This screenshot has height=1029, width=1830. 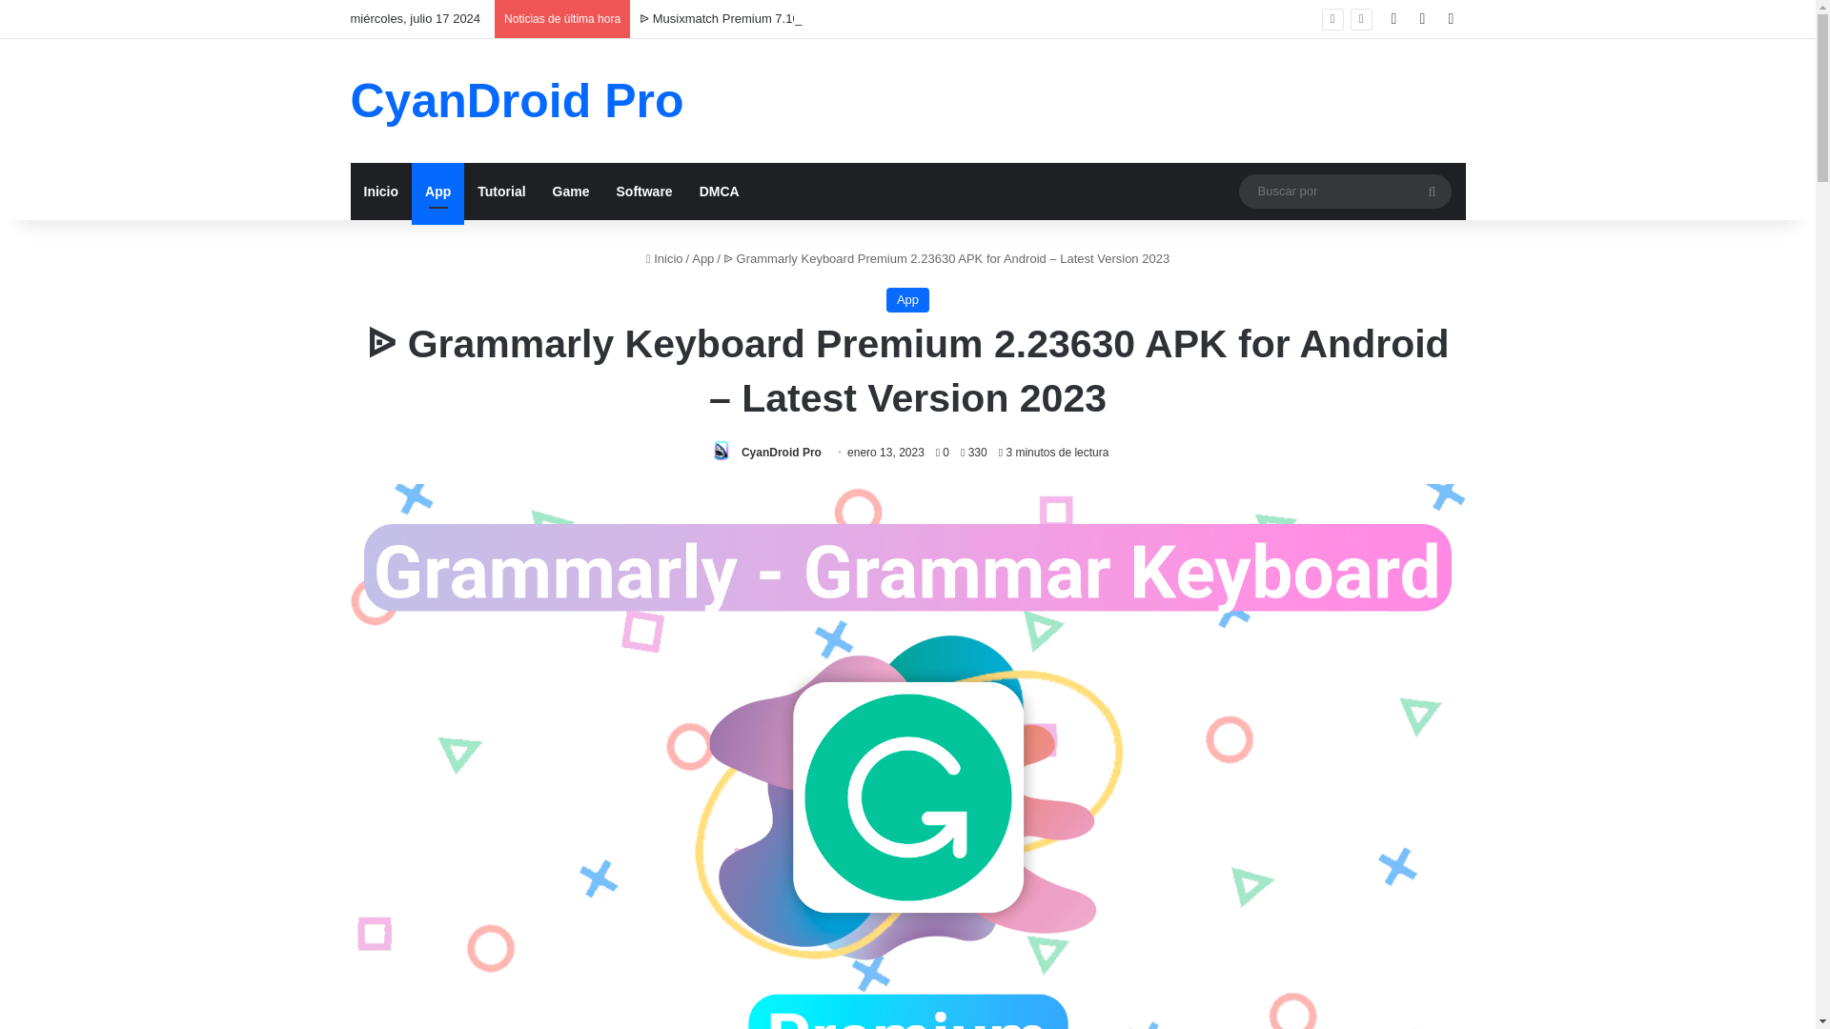 I want to click on Inicio, so click(x=663, y=257).